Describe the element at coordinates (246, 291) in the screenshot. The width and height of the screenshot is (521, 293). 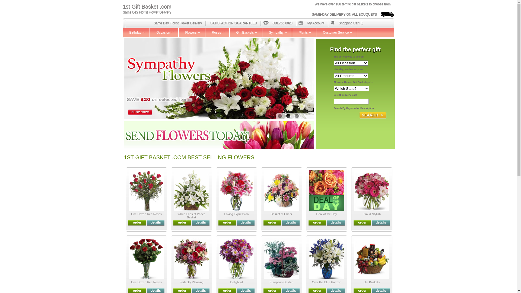
I see `details` at that location.